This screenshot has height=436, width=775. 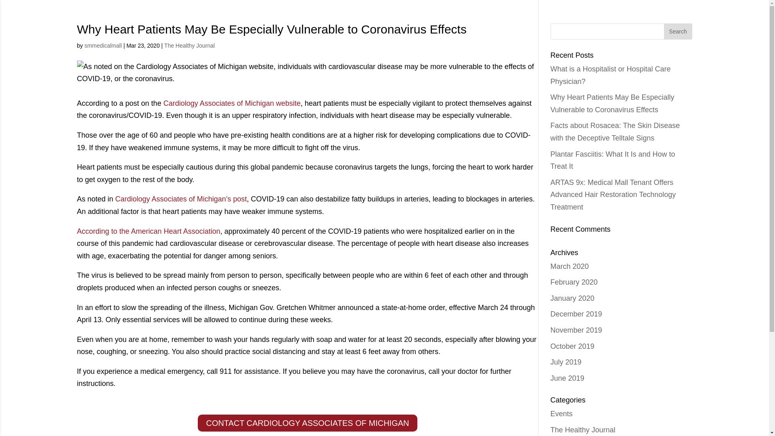 I want to click on Plantar Fasciitis: What It Is and How to Treat It, so click(x=613, y=160).